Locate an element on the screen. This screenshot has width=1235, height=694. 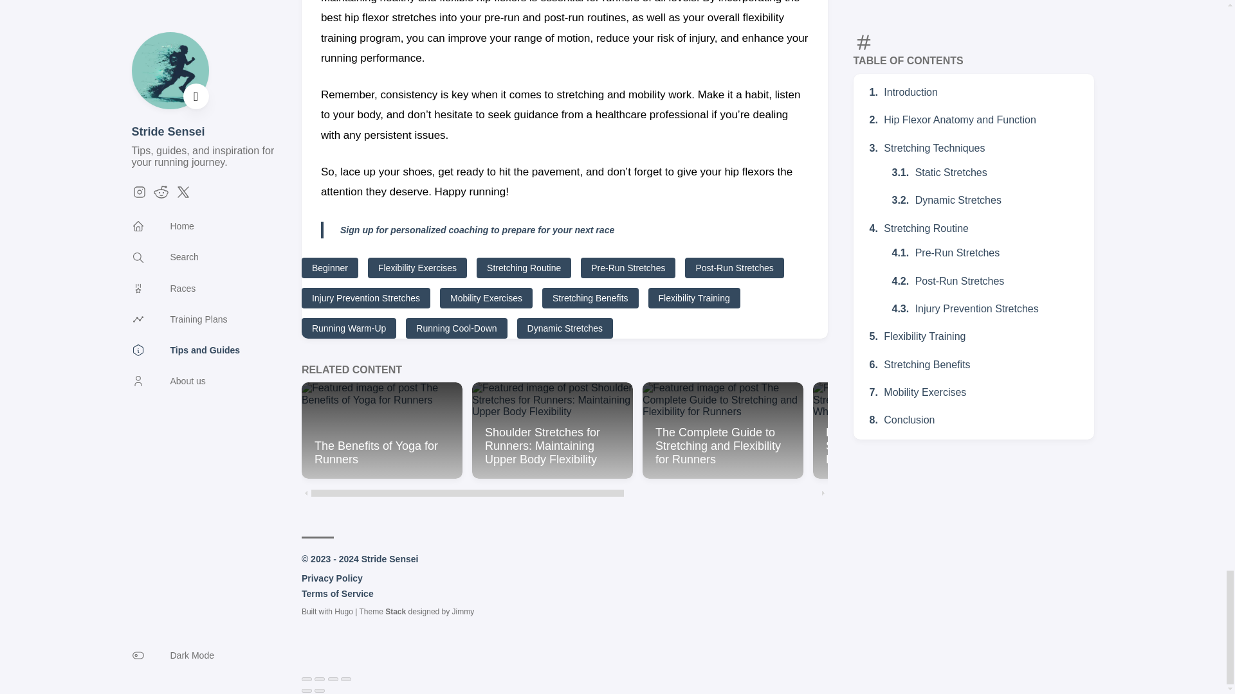
Beginner is located at coordinates (329, 267).